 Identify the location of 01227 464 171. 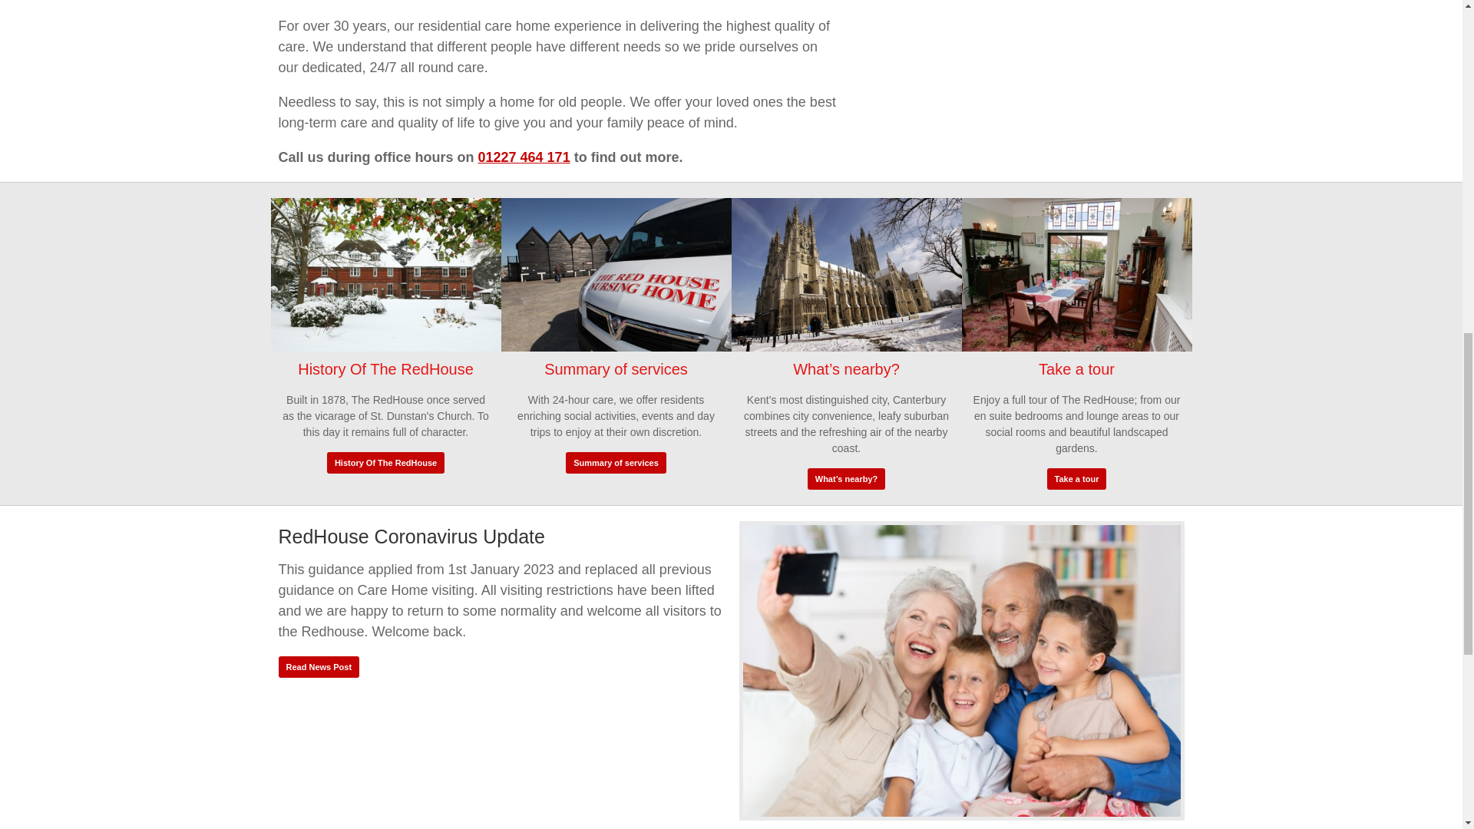
(524, 157).